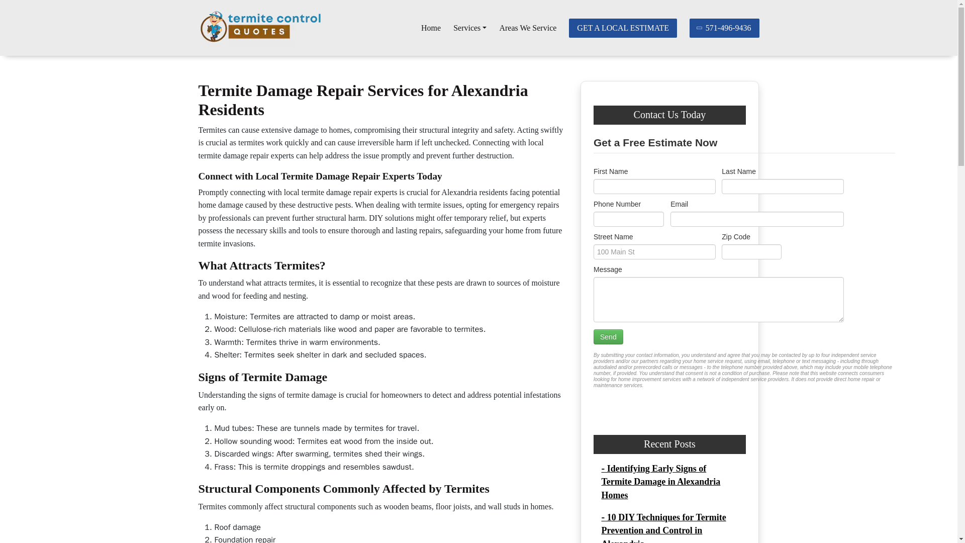 This screenshot has height=543, width=965. Describe the element at coordinates (725, 27) in the screenshot. I see `571-496-9436` at that location.